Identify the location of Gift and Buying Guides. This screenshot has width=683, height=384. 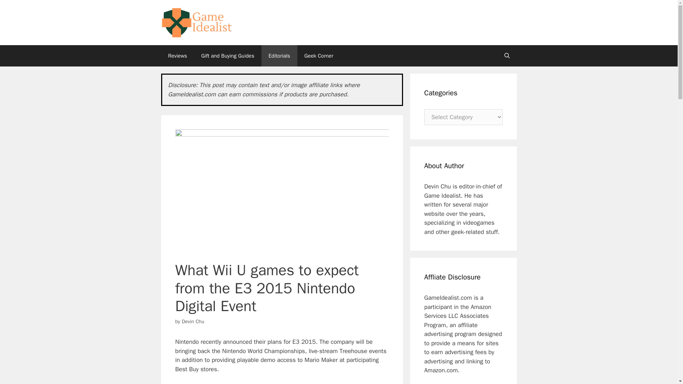
(228, 55).